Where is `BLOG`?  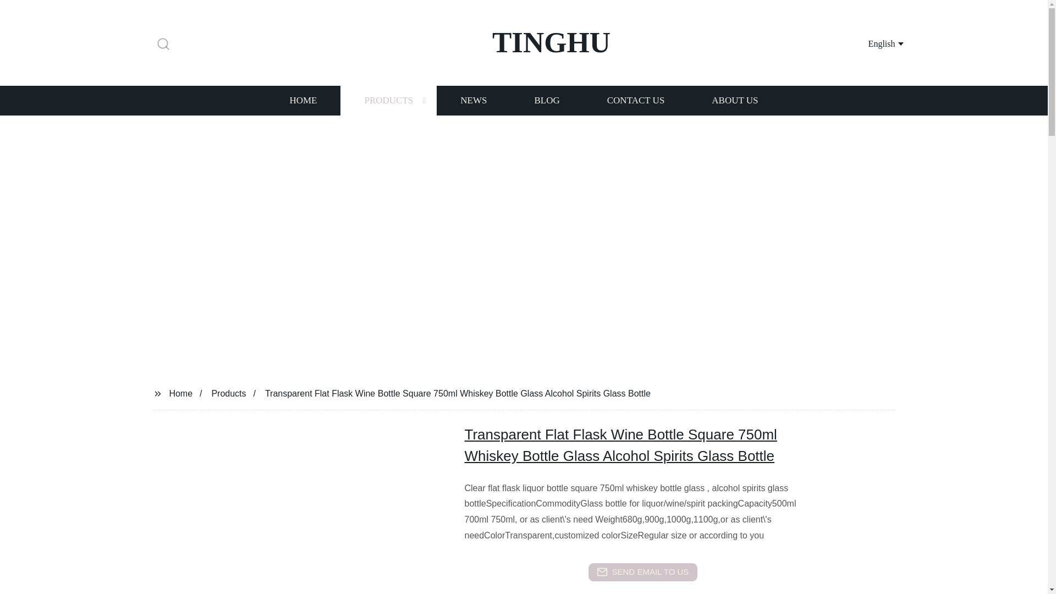
BLOG is located at coordinates (546, 100).